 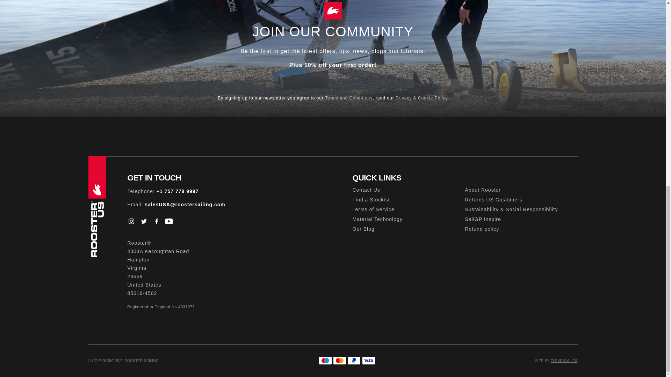 What do you see at coordinates (368, 360) in the screenshot?
I see `VISA` at bounding box center [368, 360].